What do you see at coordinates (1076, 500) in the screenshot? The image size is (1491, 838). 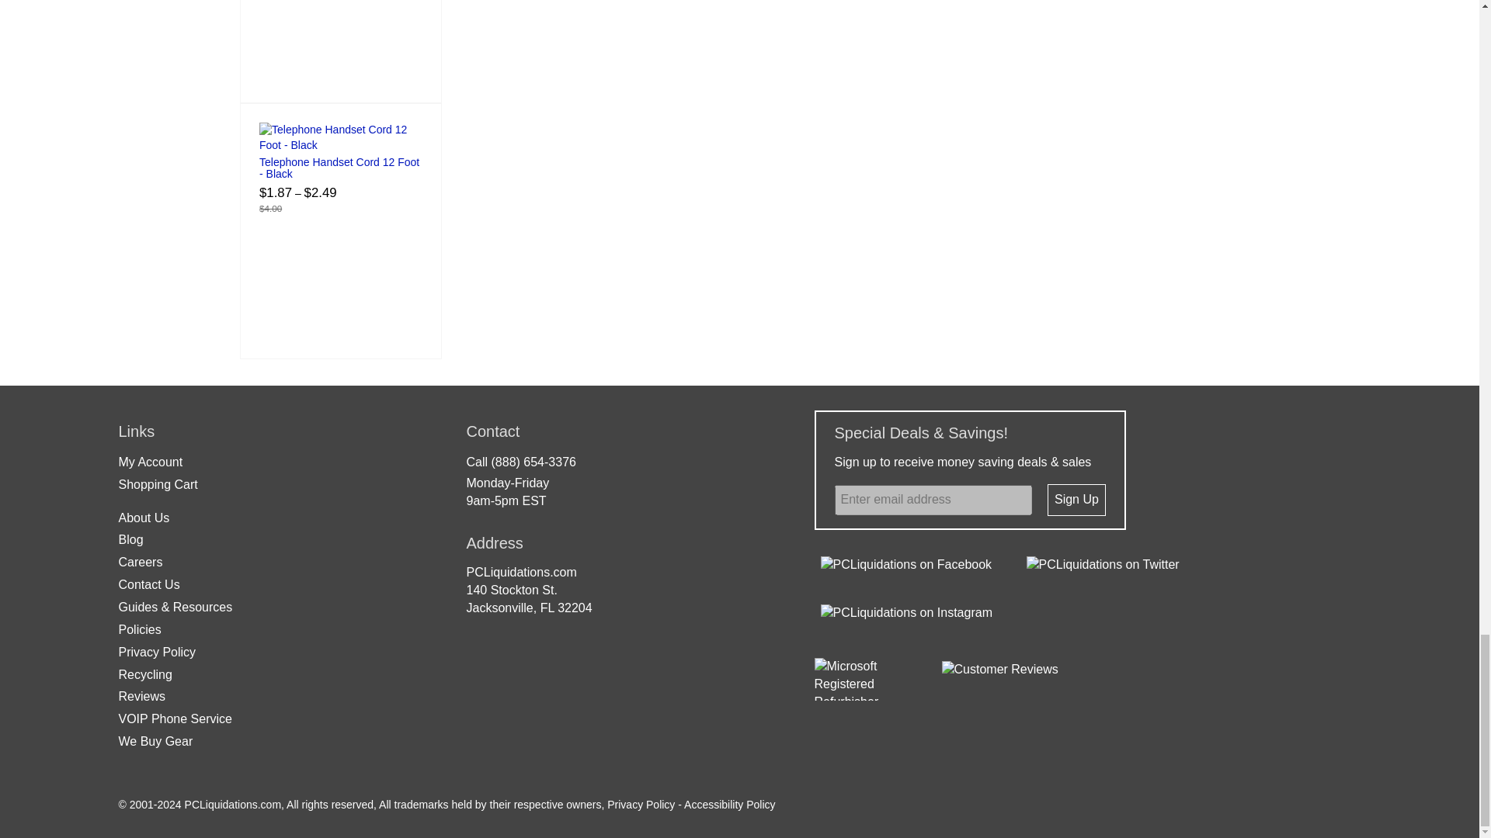 I see `Sign Up` at bounding box center [1076, 500].